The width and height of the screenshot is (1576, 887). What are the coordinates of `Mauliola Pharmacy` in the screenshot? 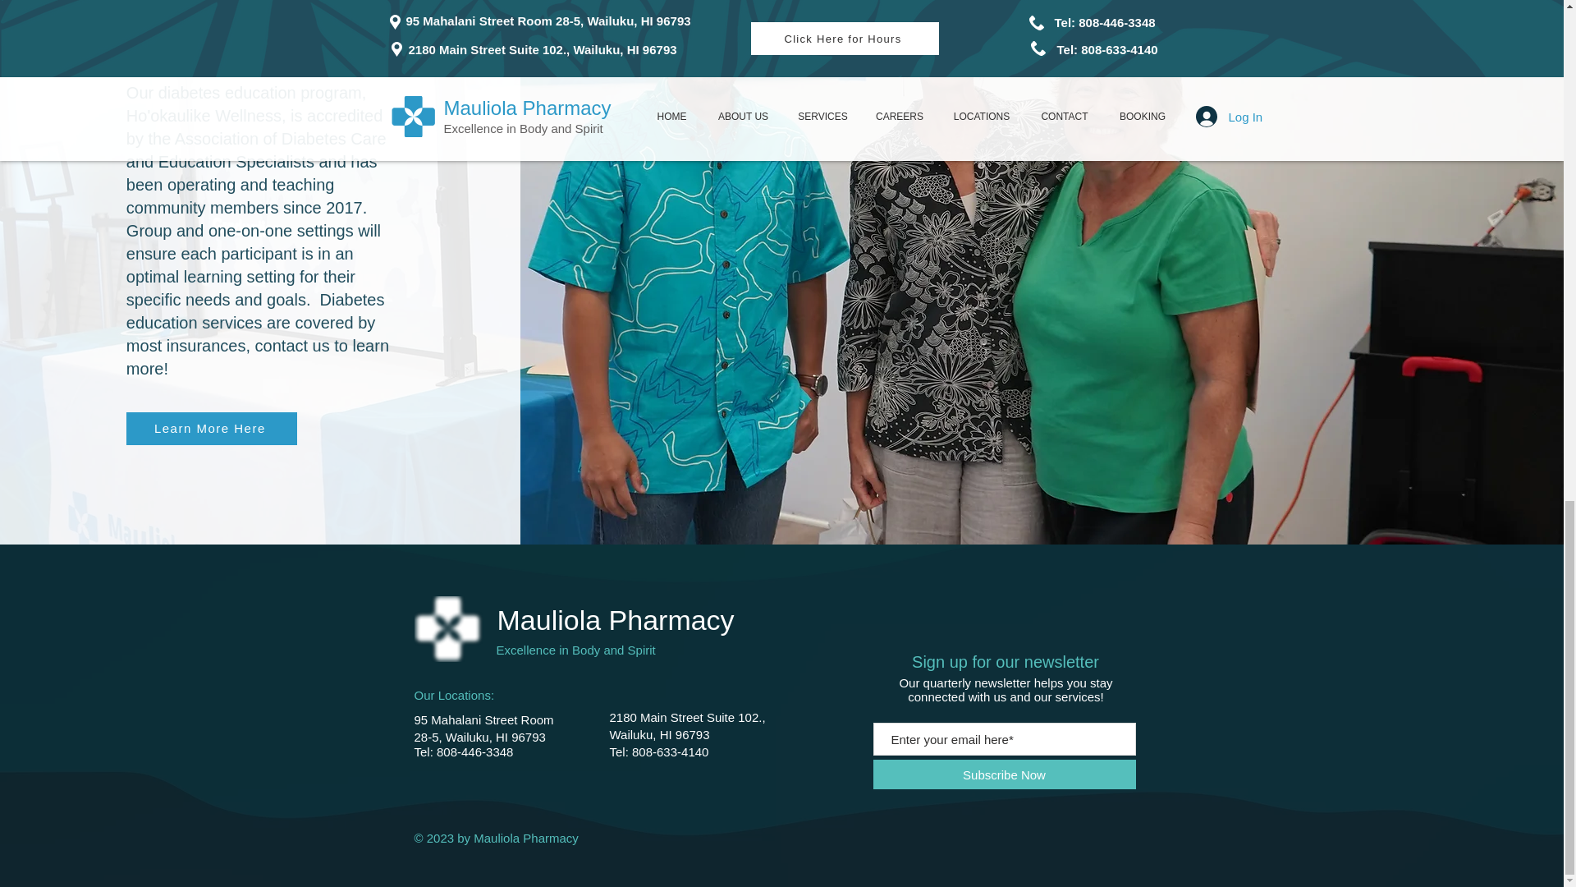 It's located at (616, 619).